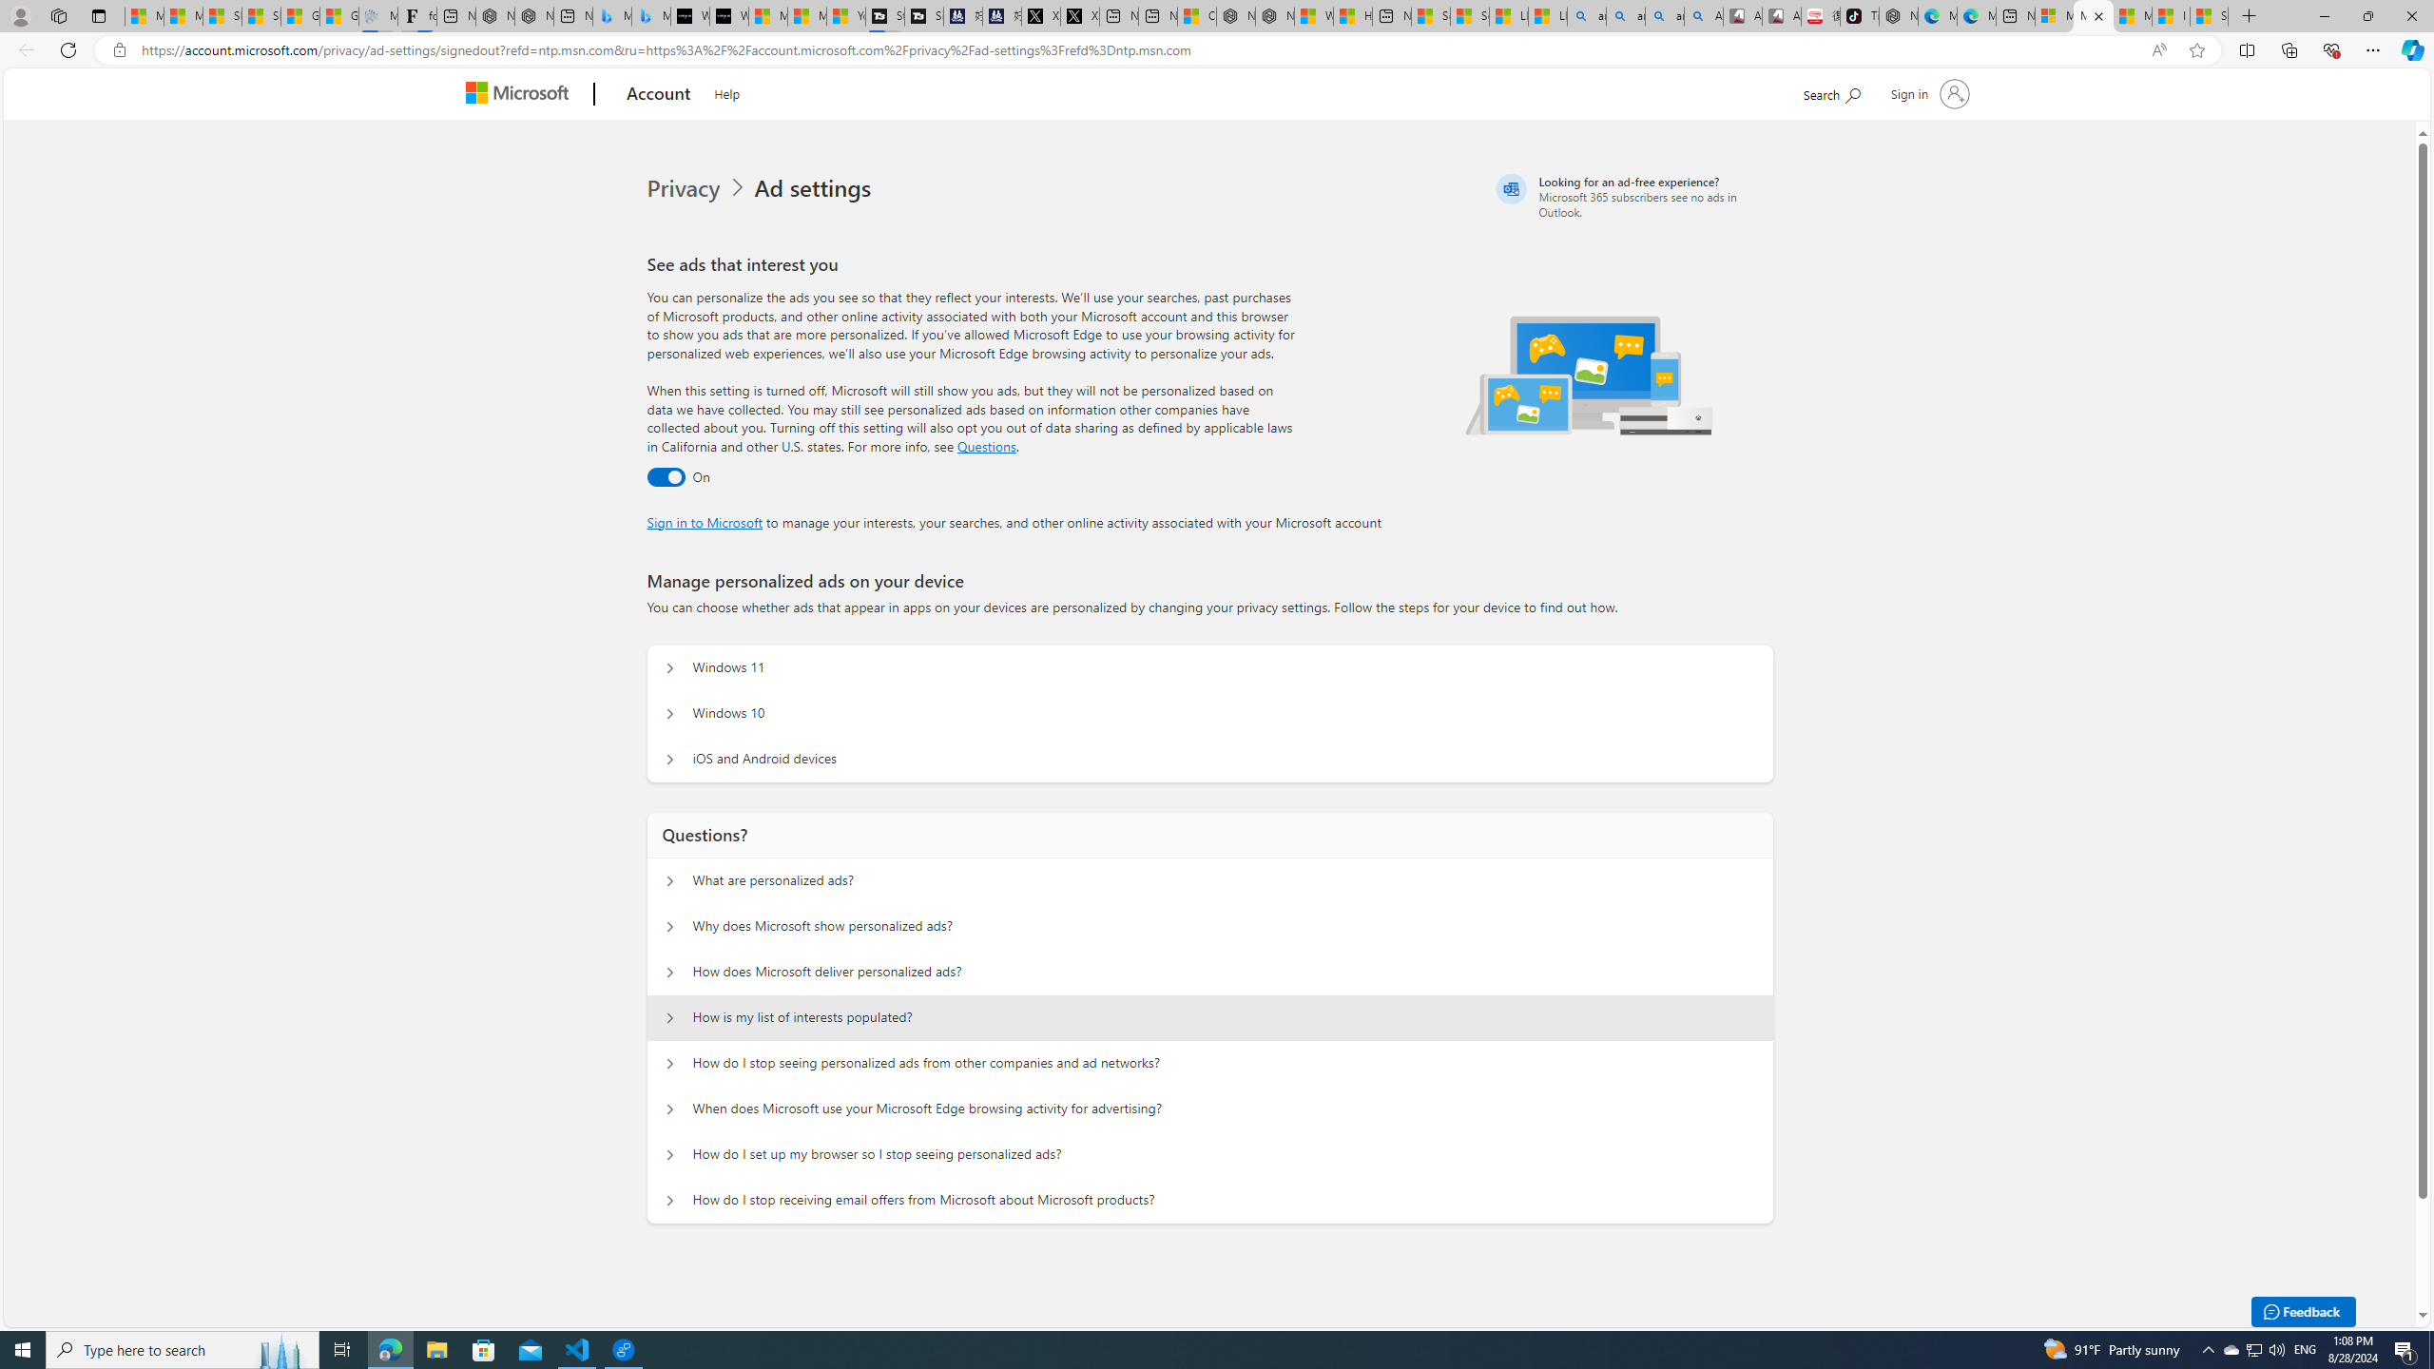 The image size is (2434, 1369). Describe the element at coordinates (1831, 91) in the screenshot. I see `Search Microsoft.com` at that location.